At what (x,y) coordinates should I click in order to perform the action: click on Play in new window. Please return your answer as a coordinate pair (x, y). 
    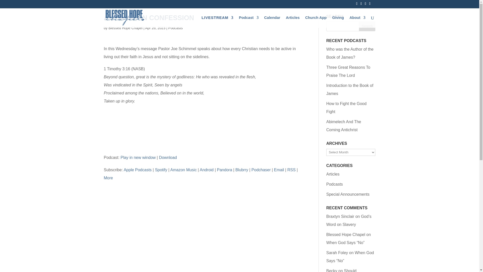
    Looking at the image, I should click on (138, 157).